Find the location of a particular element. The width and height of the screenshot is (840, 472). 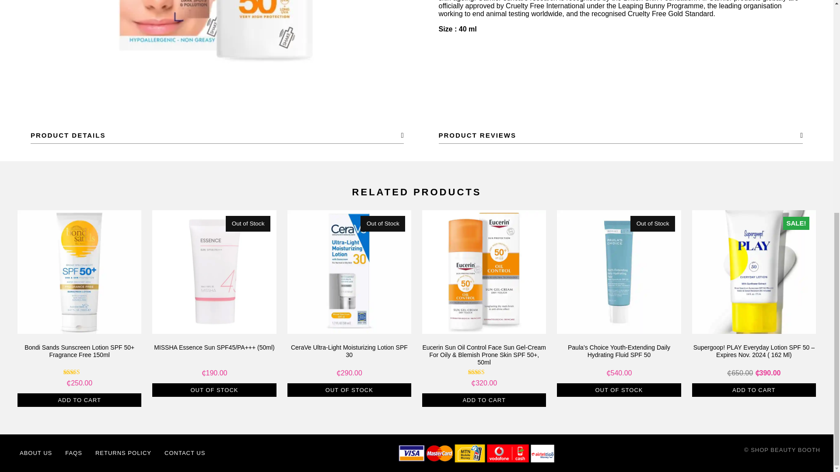

Minimum qty is 1 is located at coordinates (619, 390).